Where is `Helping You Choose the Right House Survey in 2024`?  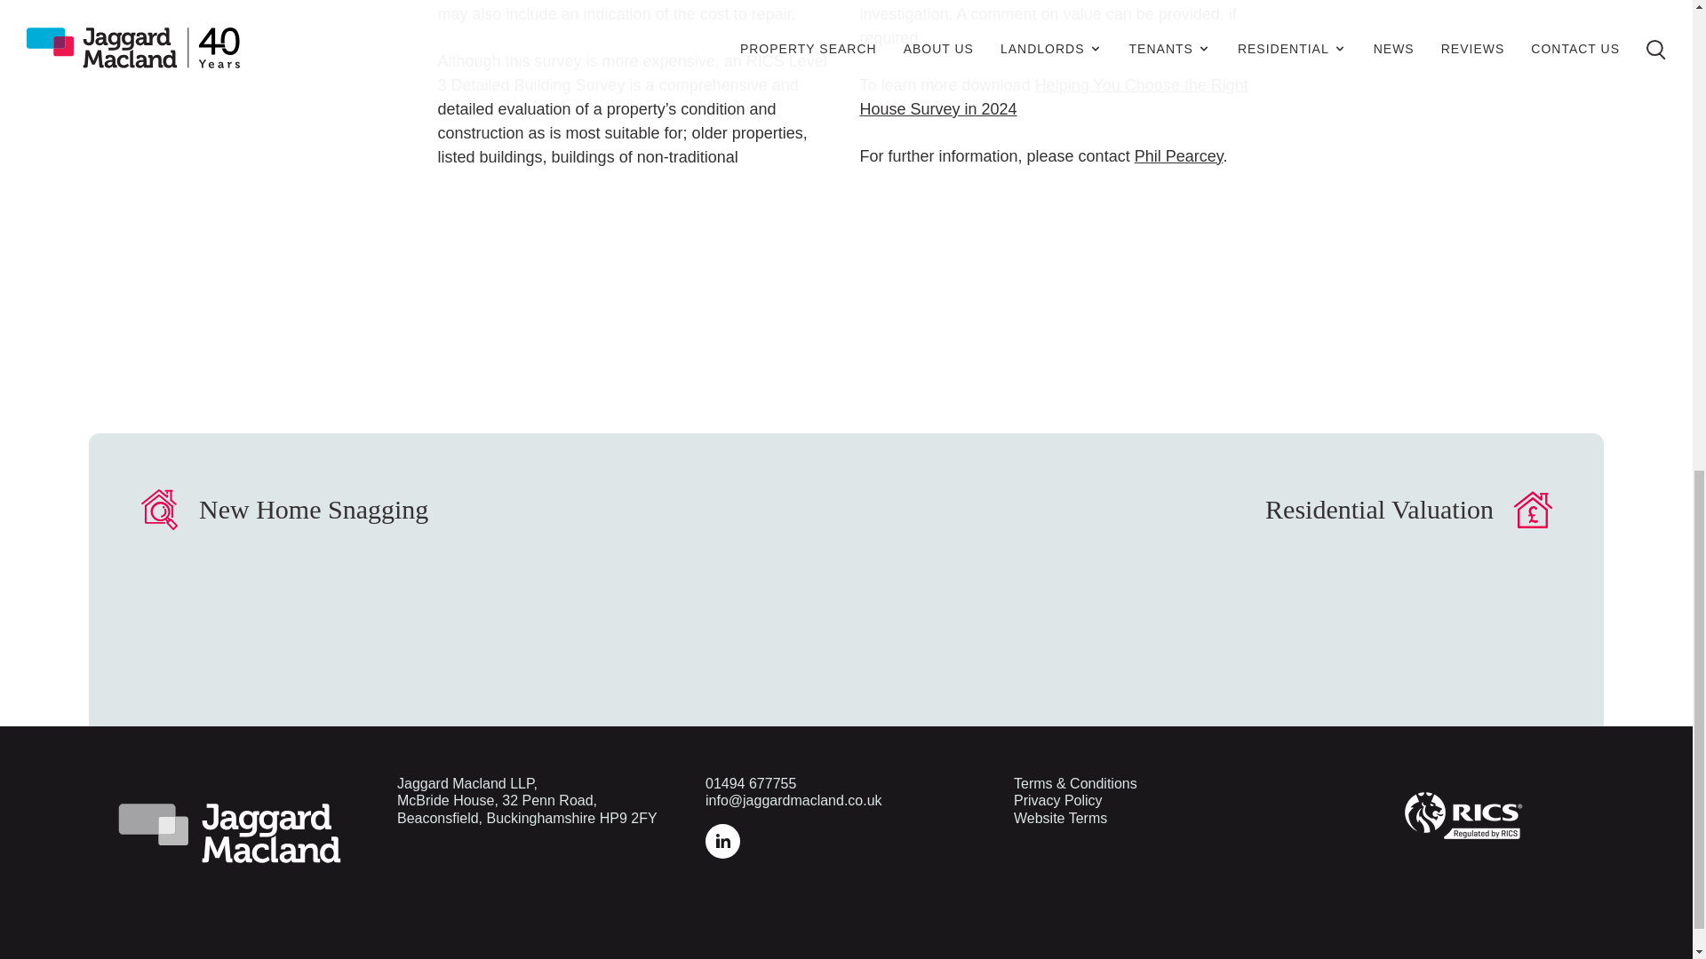
Helping You Choose the Right House Survey in 2024 is located at coordinates (1054, 97).